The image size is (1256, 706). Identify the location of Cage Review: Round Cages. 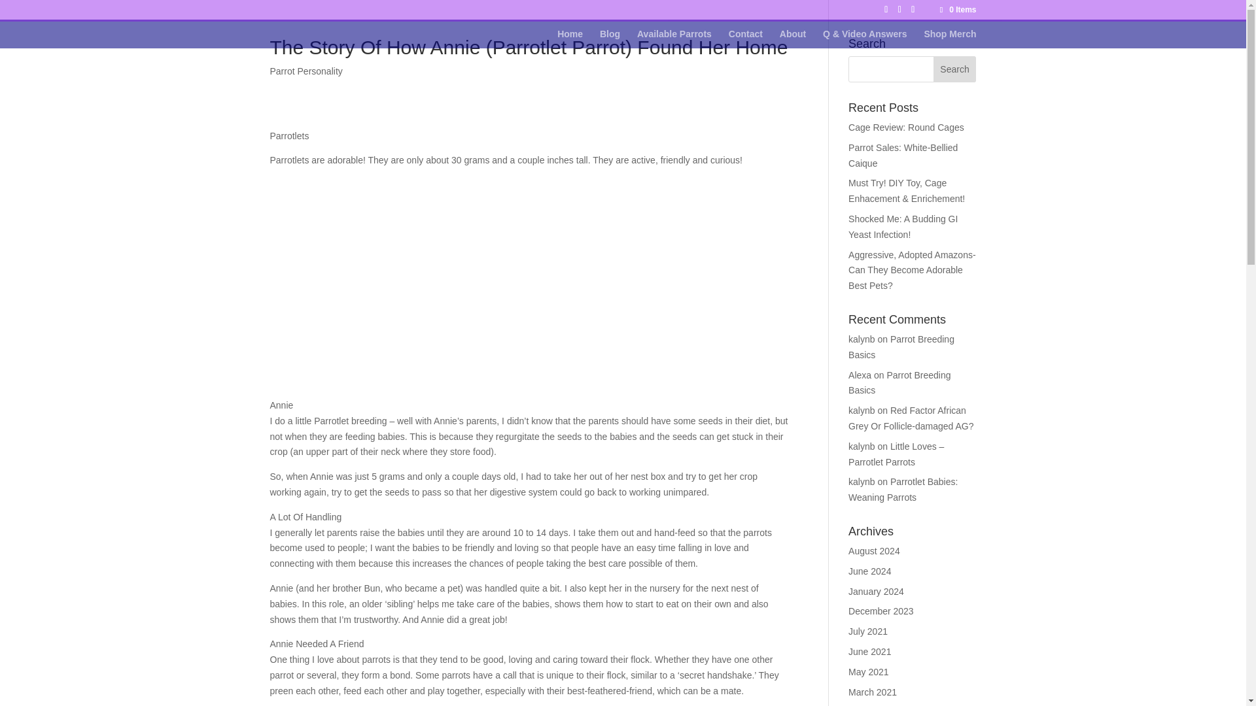
(907, 127).